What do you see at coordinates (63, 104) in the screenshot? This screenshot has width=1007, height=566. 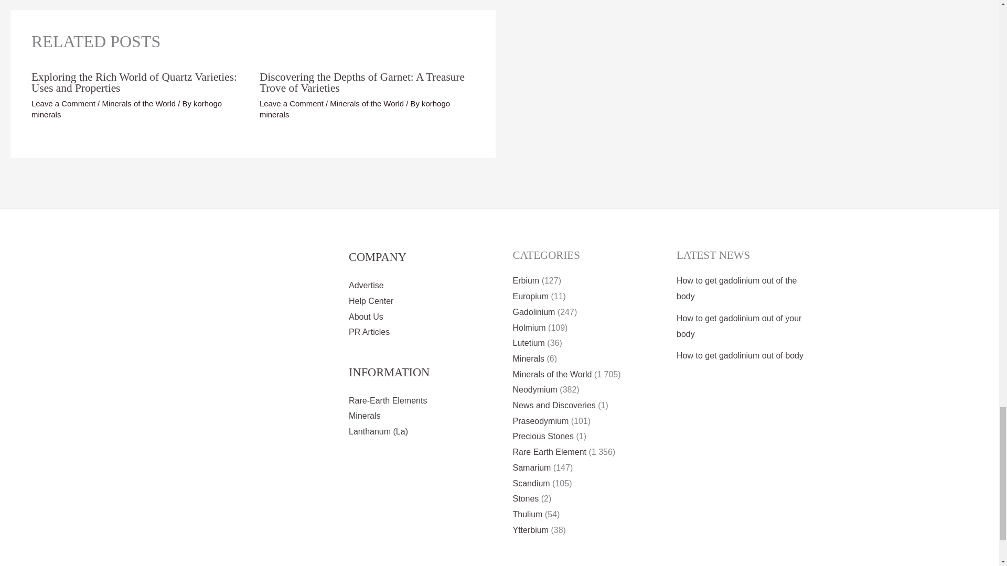 I see `Leave a Comment` at bounding box center [63, 104].